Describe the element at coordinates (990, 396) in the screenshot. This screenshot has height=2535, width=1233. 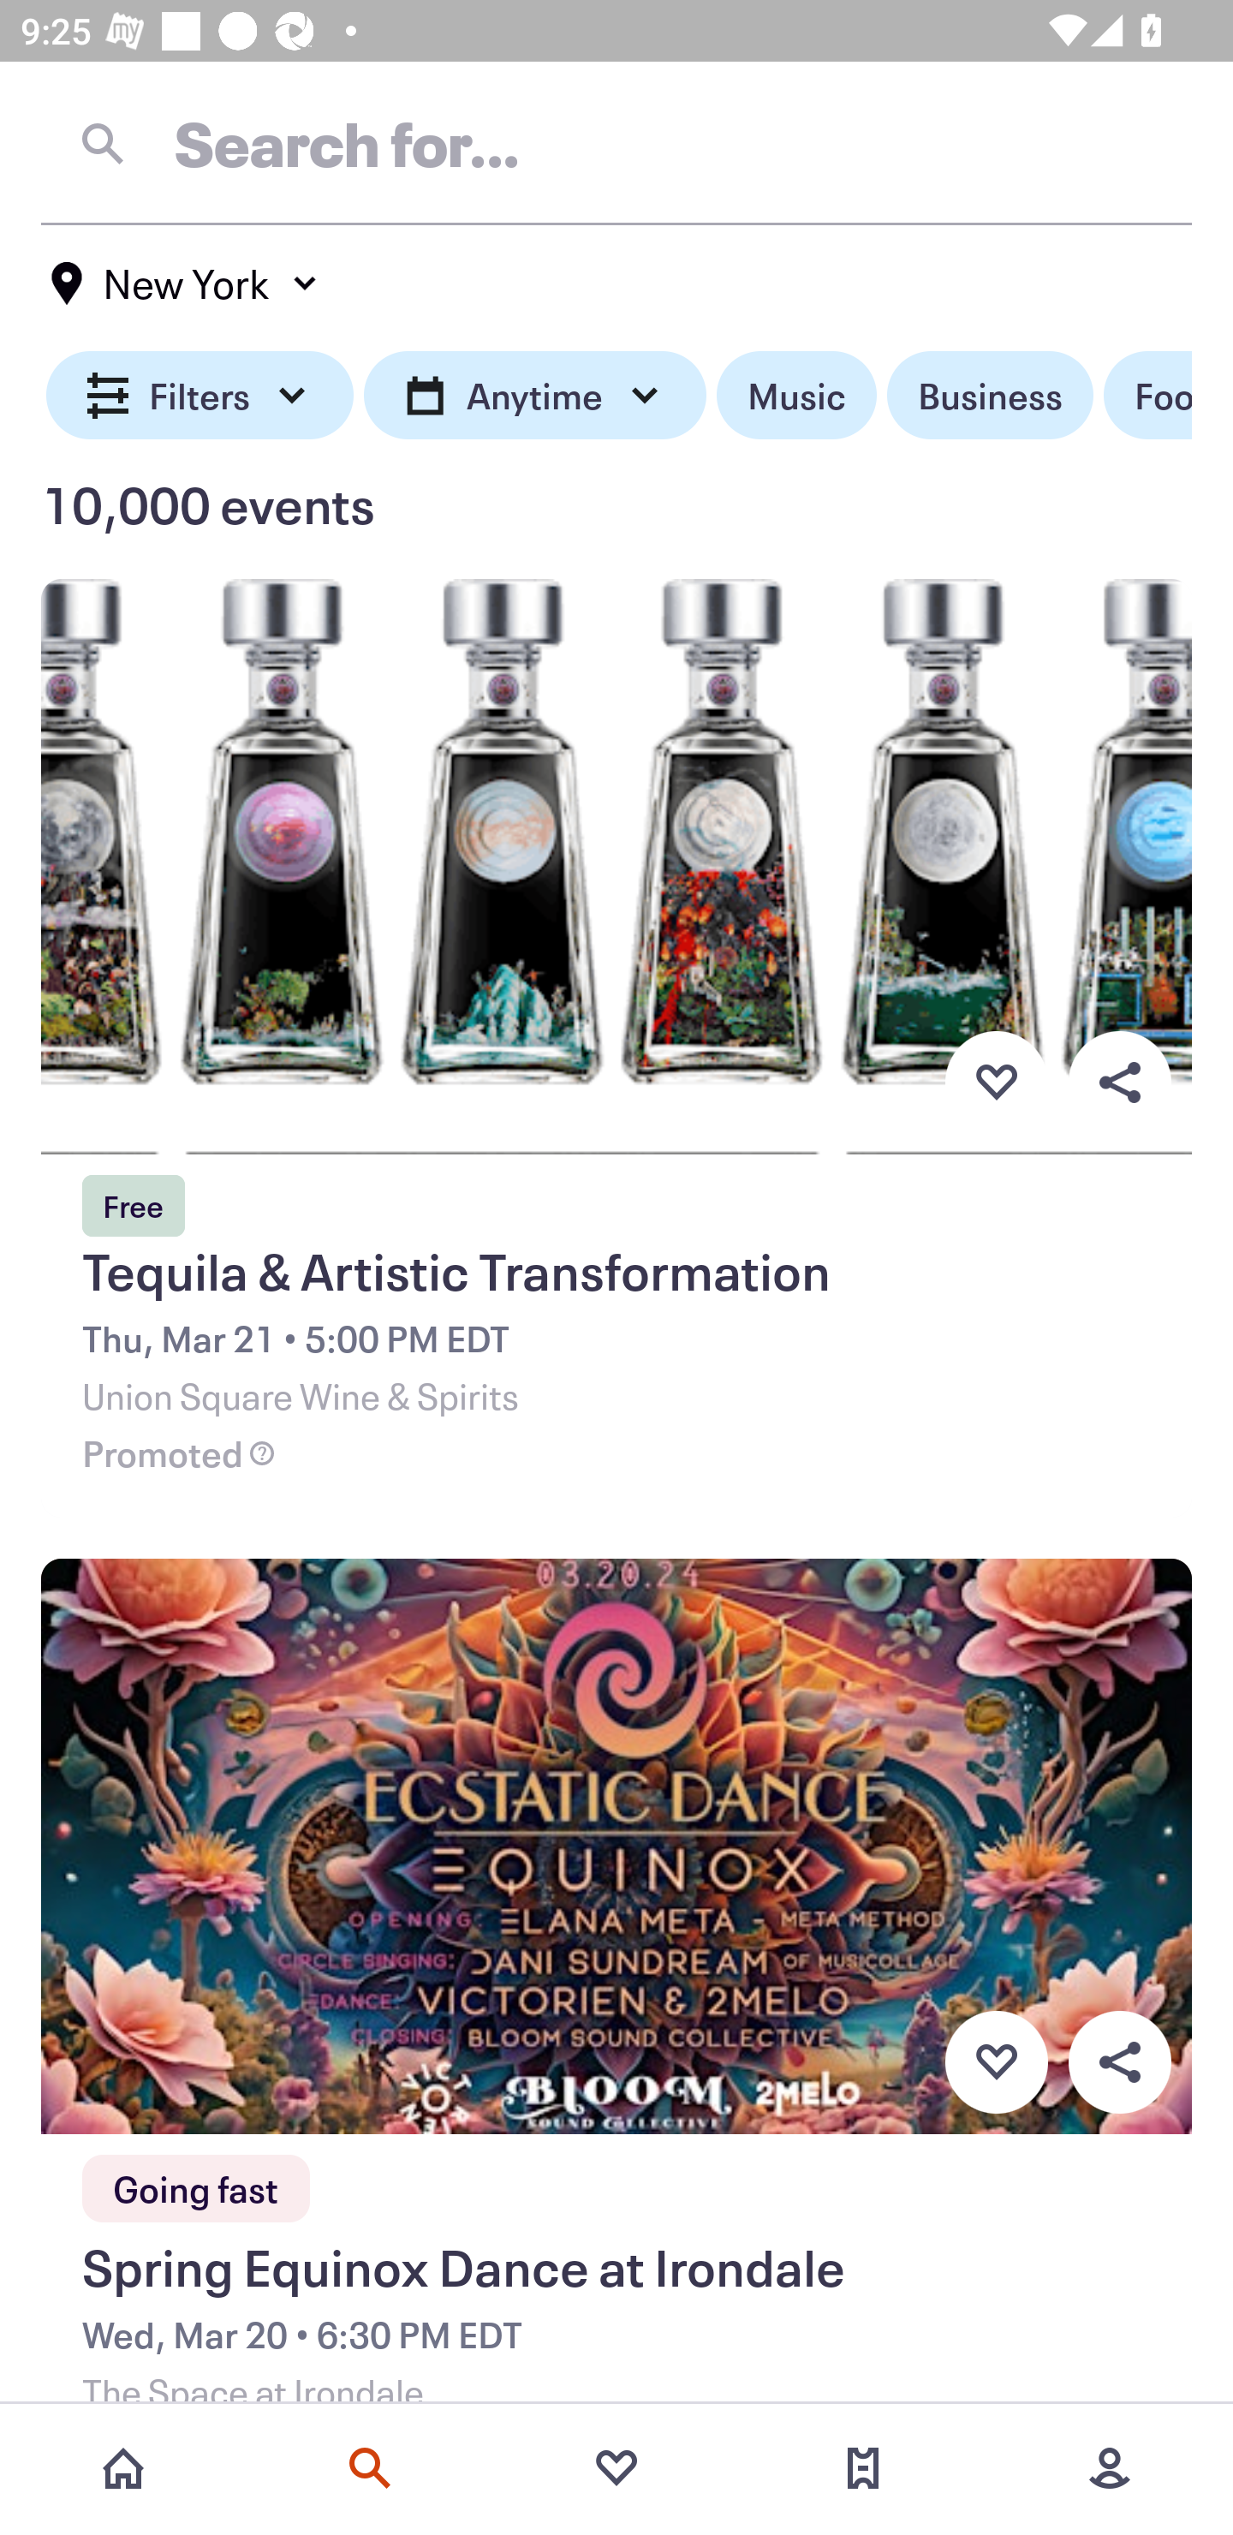
I see `Business` at that location.